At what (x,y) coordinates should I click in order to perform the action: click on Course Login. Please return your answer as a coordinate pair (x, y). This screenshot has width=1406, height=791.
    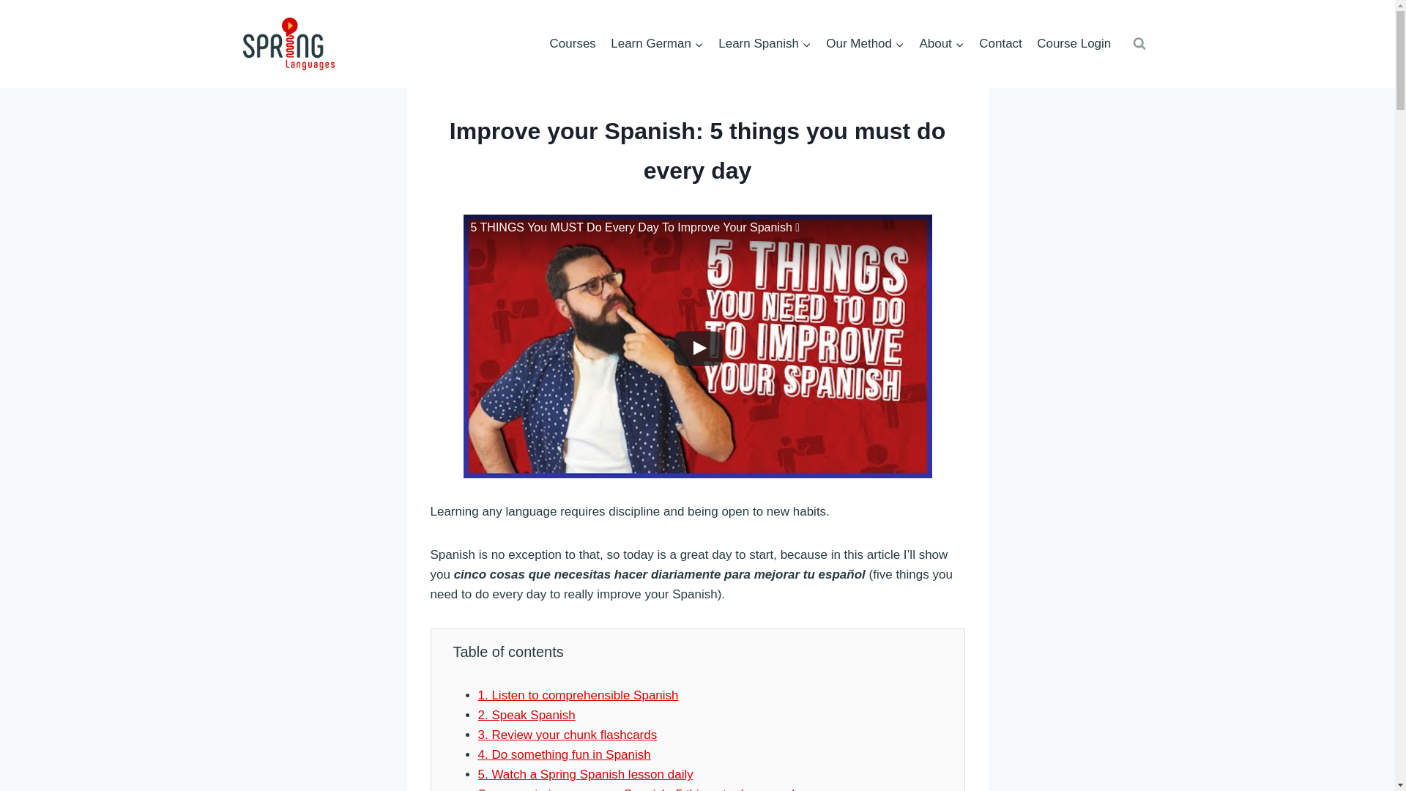
    Looking at the image, I should click on (1074, 44).